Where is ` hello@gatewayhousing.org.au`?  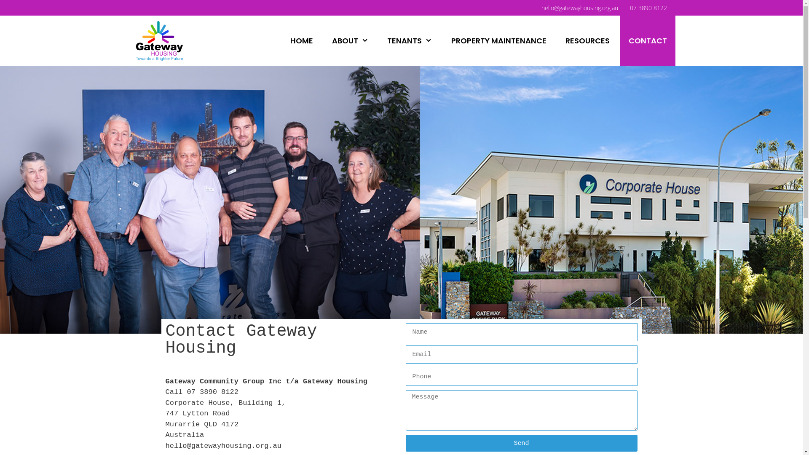  hello@gatewayhousing.org.au is located at coordinates (583, 8).